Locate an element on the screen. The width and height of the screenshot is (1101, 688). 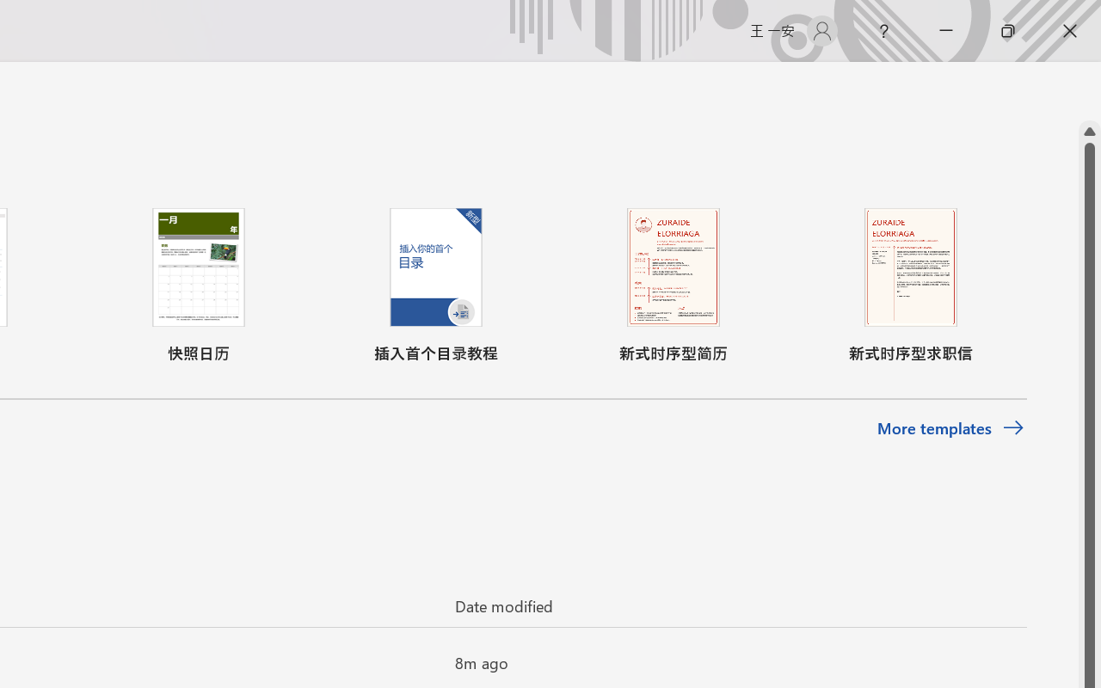
Help is located at coordinates (884, 31).